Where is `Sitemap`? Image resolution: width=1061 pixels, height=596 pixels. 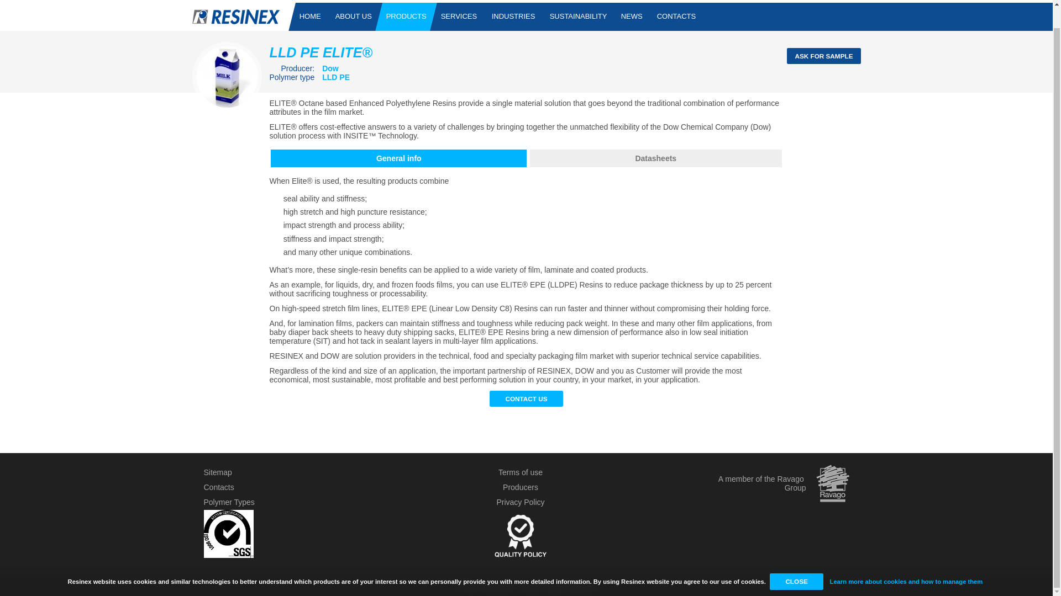
Sitemap is located at coordinates (217, 472).